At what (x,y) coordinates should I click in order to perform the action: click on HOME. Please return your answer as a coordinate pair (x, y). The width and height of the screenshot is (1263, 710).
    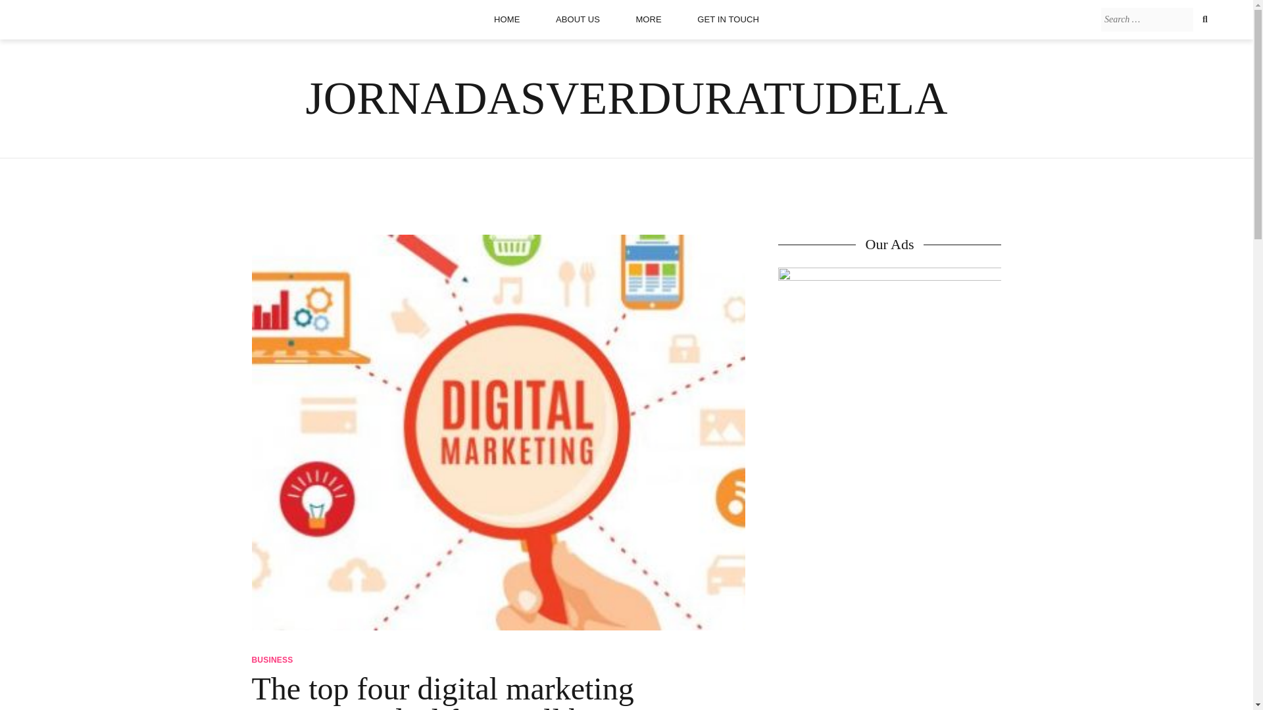
    Looking at the image, I should click on (507, 19).